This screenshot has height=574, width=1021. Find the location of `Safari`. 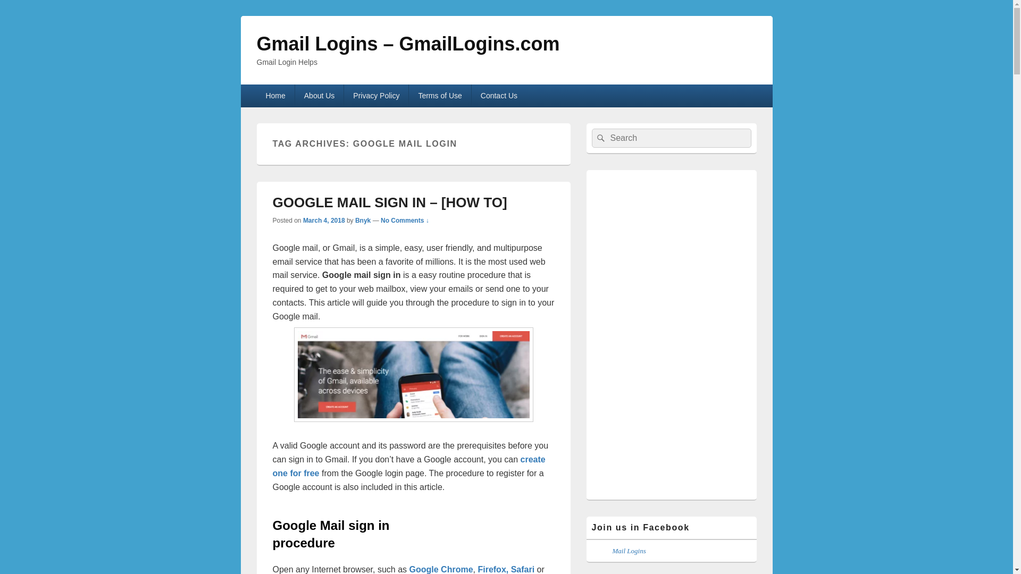

Safari is located at coordinates (522, 569).